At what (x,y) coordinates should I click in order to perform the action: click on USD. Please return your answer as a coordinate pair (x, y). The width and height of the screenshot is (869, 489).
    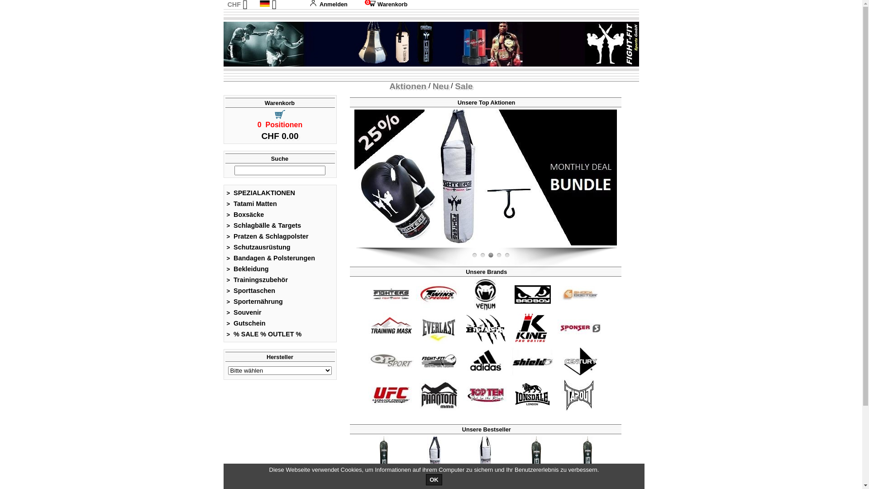
    Looking at the image, I should click on (234, 24).